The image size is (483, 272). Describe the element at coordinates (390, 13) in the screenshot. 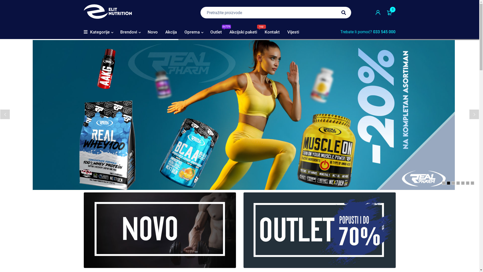

I see `0` at that location.